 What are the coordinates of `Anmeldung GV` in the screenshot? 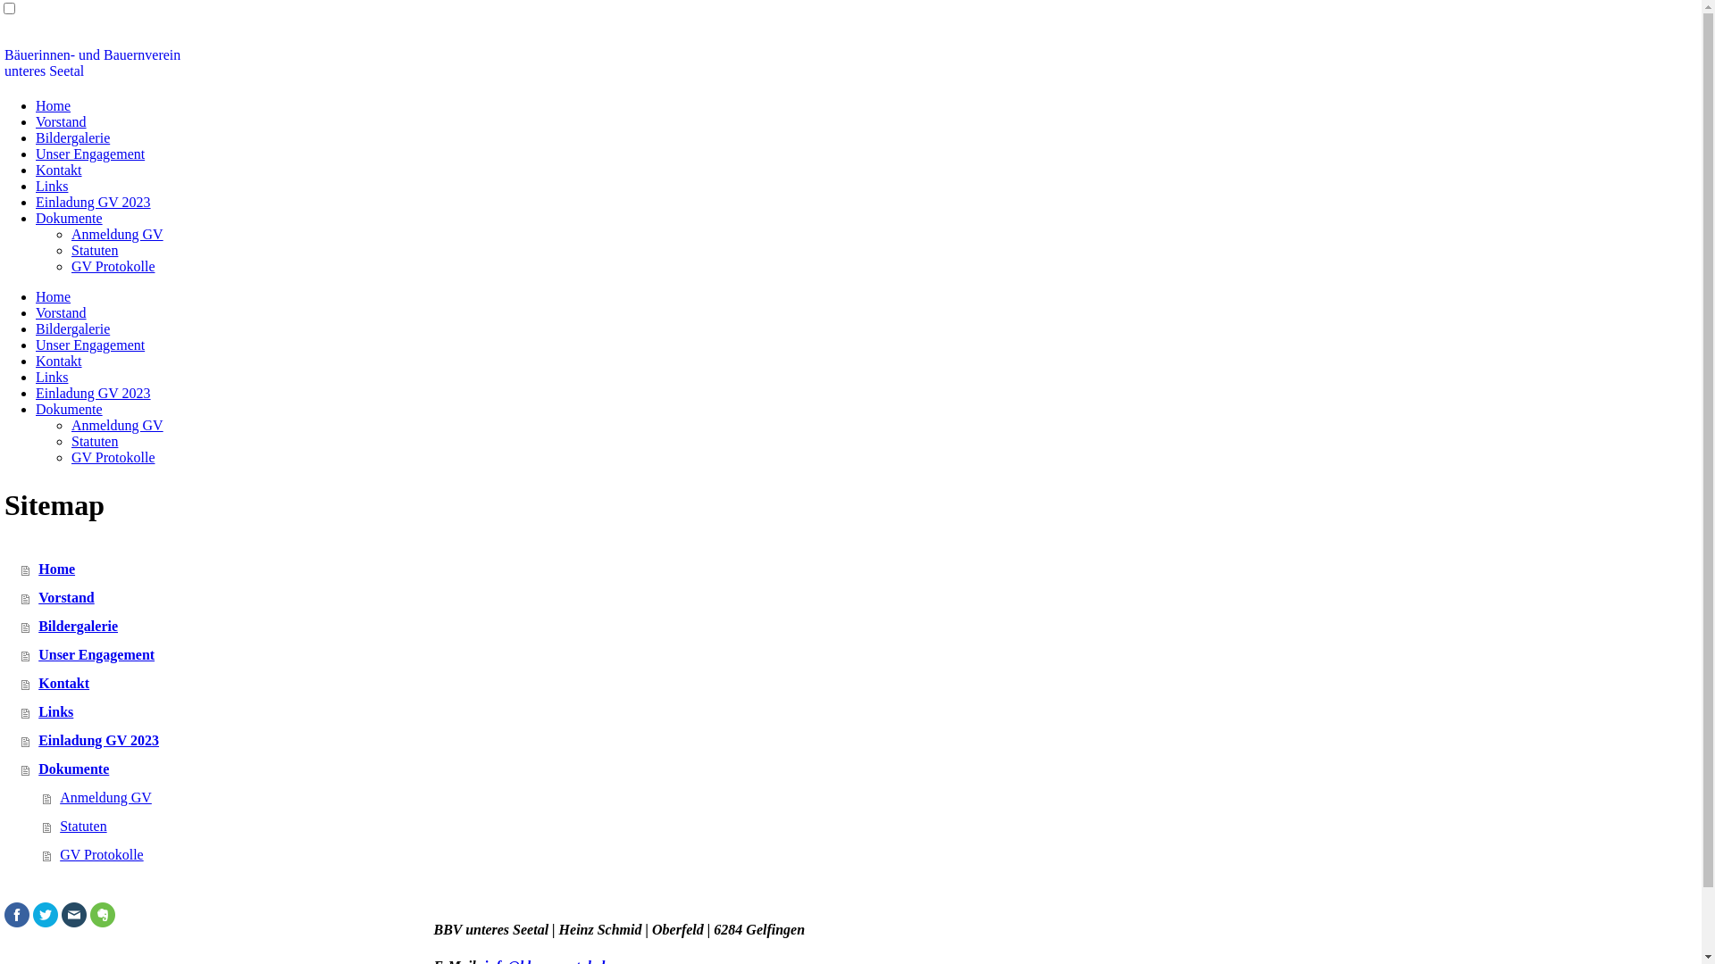 It's located at (872, 798).